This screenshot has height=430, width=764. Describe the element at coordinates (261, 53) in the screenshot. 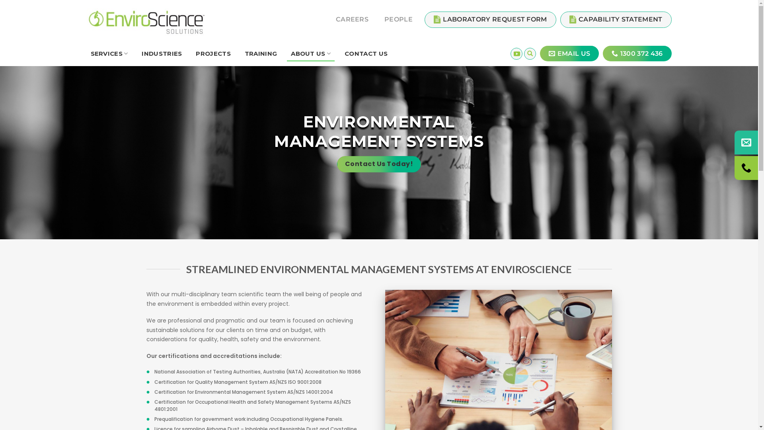

I see `TRAINING` at that location.